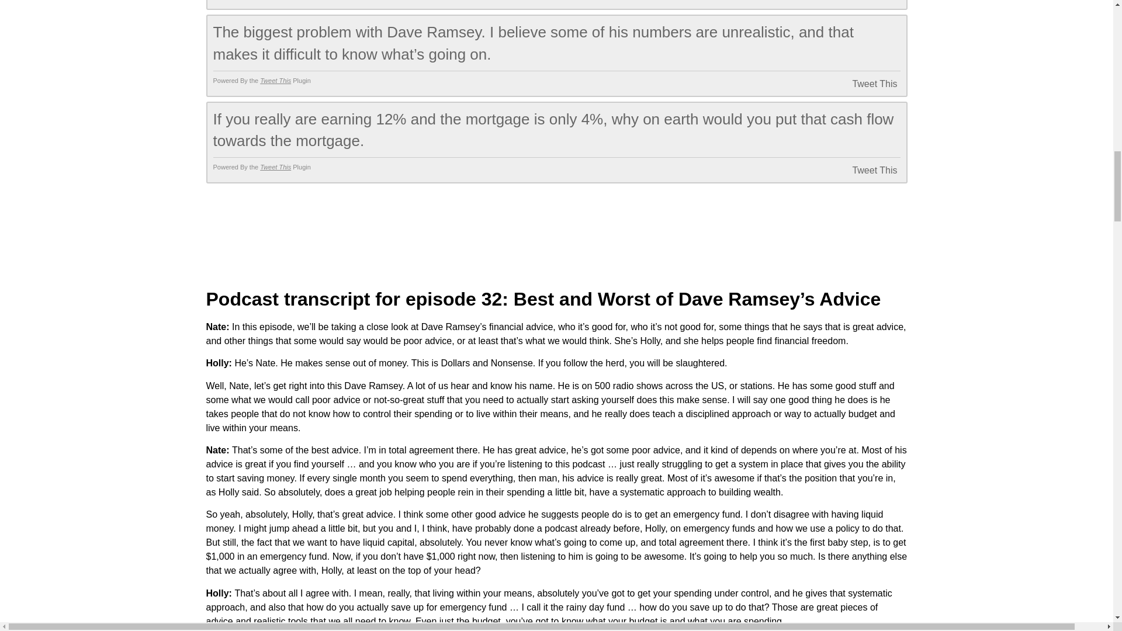 This screenshot has width=1122, height=631. What do you see at coordinates (859, 1) in the screenshot?
I see `Tweet This` at bounding box center [859, 1].